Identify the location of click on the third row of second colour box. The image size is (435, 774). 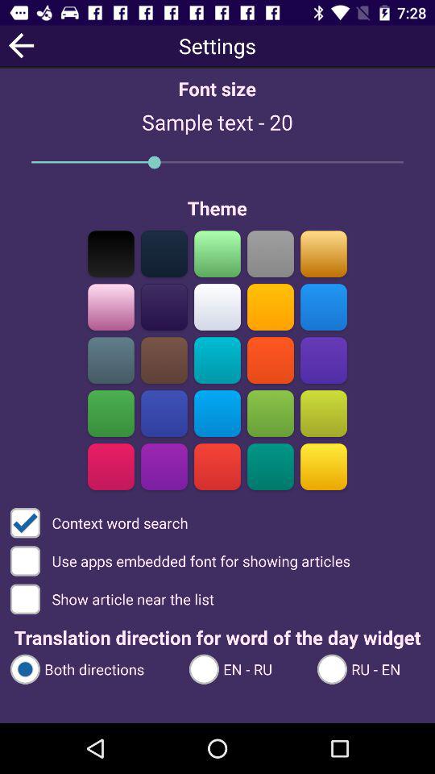
(164, 360).